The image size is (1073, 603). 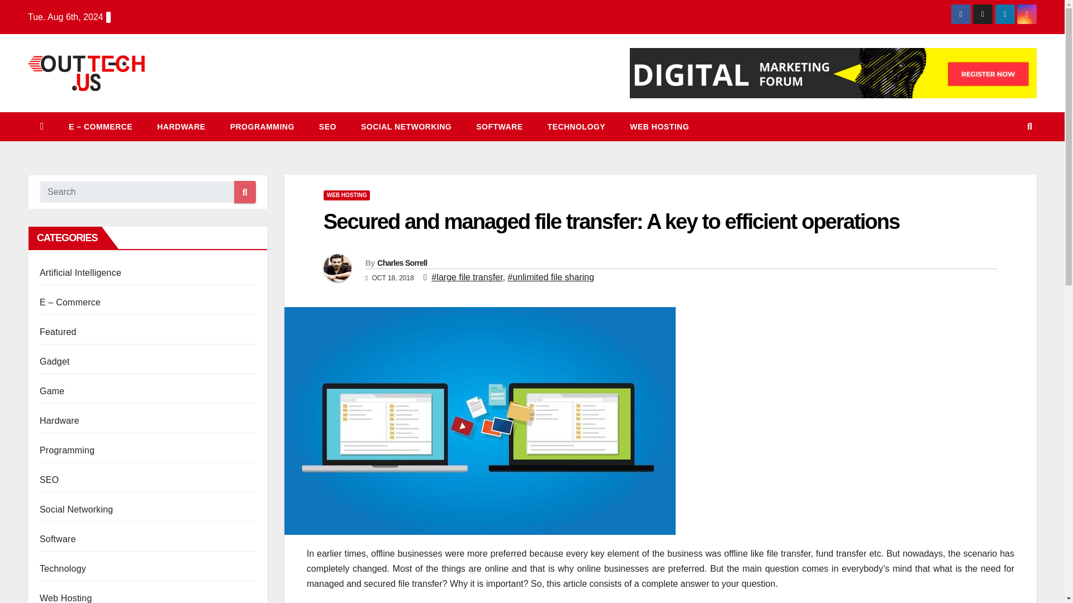 What do you see at coordinates (346, 195) in the screenshot?
I see `WEB HOSTING` at bounding box center [346, 195].